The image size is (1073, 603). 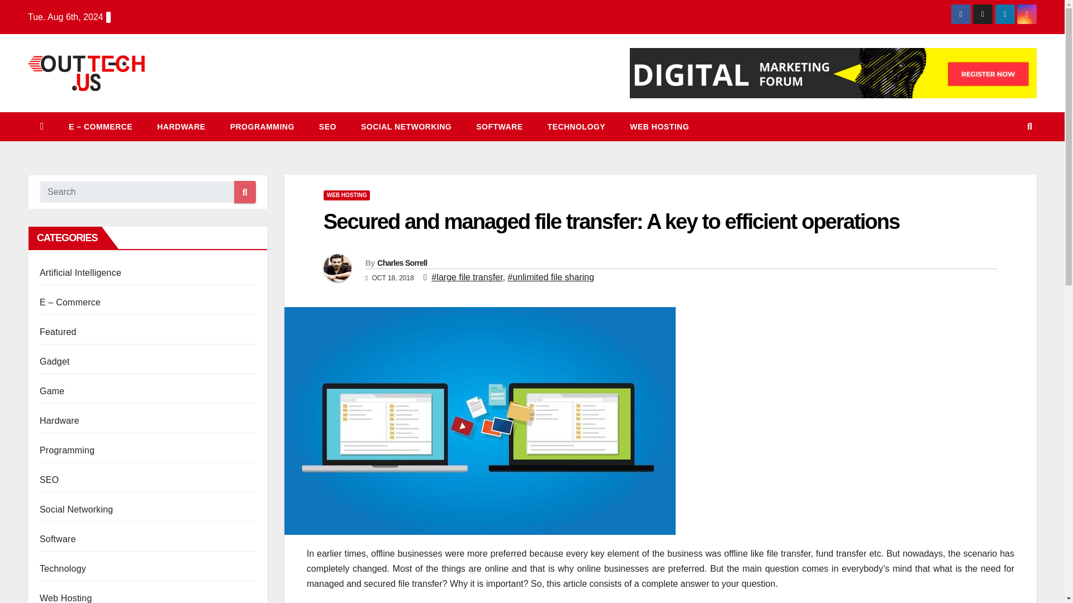 What do you see at coordinates (346, 195) in the screenshot?
I see `WEB HOSTING` at bounding box center [346, 195].